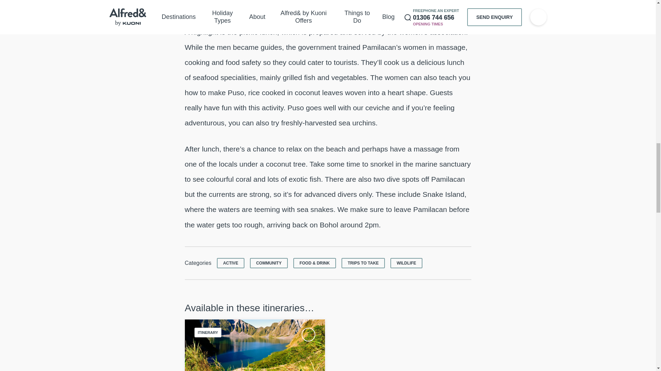  I want to click on Add to favourites, so click(308, 334).